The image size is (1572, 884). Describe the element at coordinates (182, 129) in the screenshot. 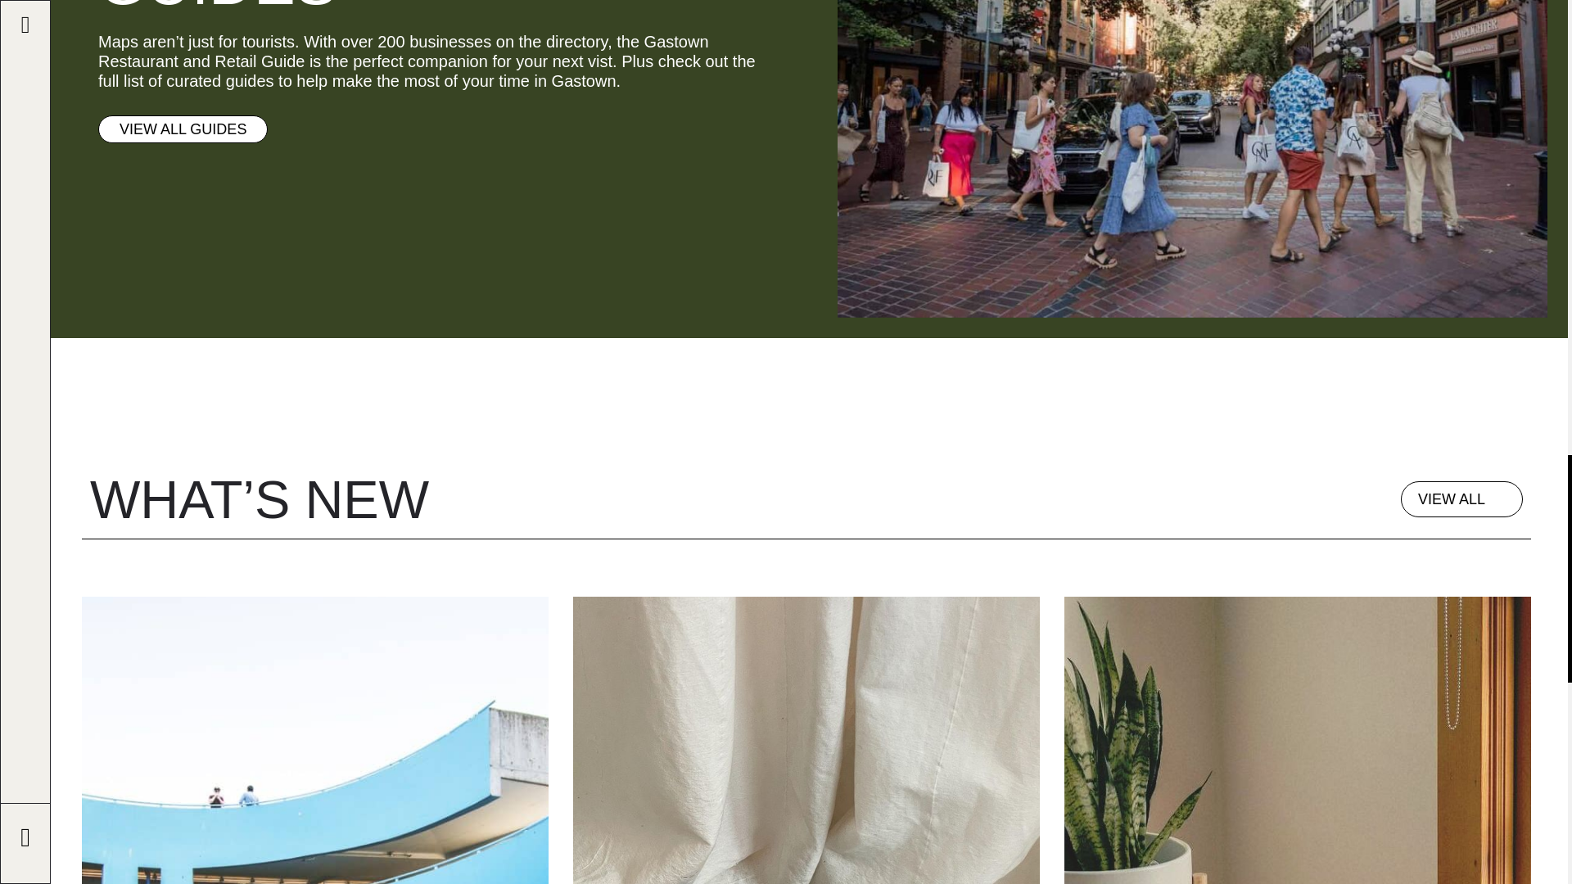

I see `VIEW ALL GUIDES` at that location.